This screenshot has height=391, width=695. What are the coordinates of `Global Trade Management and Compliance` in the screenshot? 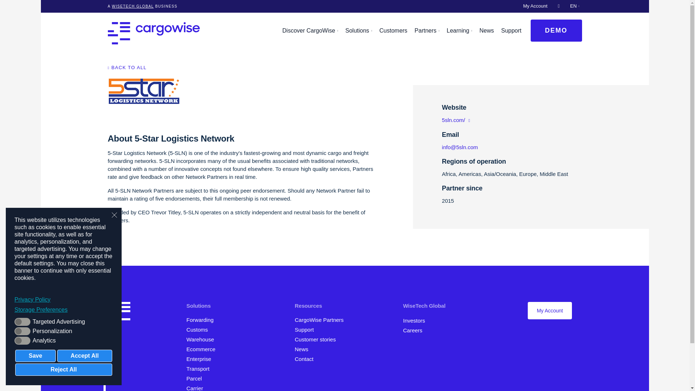 It's located at (199, 329).